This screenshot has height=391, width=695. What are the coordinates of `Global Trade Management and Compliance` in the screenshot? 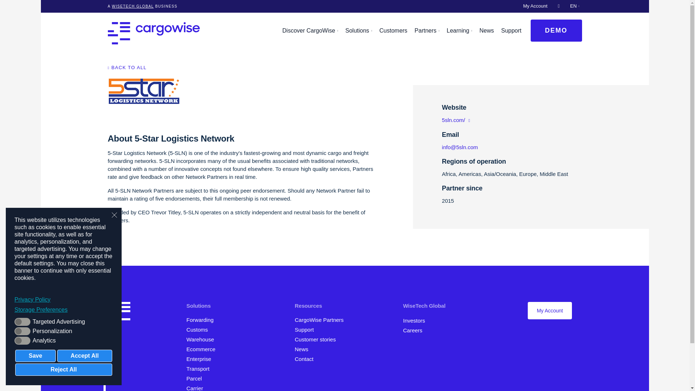 It's located at (199, 329).